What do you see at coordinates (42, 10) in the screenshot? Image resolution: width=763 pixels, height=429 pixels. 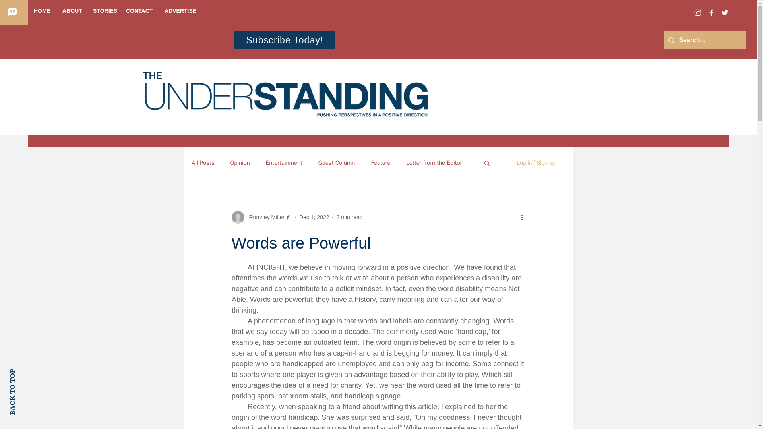 I see `HOME` at bounding box center [42, 10].